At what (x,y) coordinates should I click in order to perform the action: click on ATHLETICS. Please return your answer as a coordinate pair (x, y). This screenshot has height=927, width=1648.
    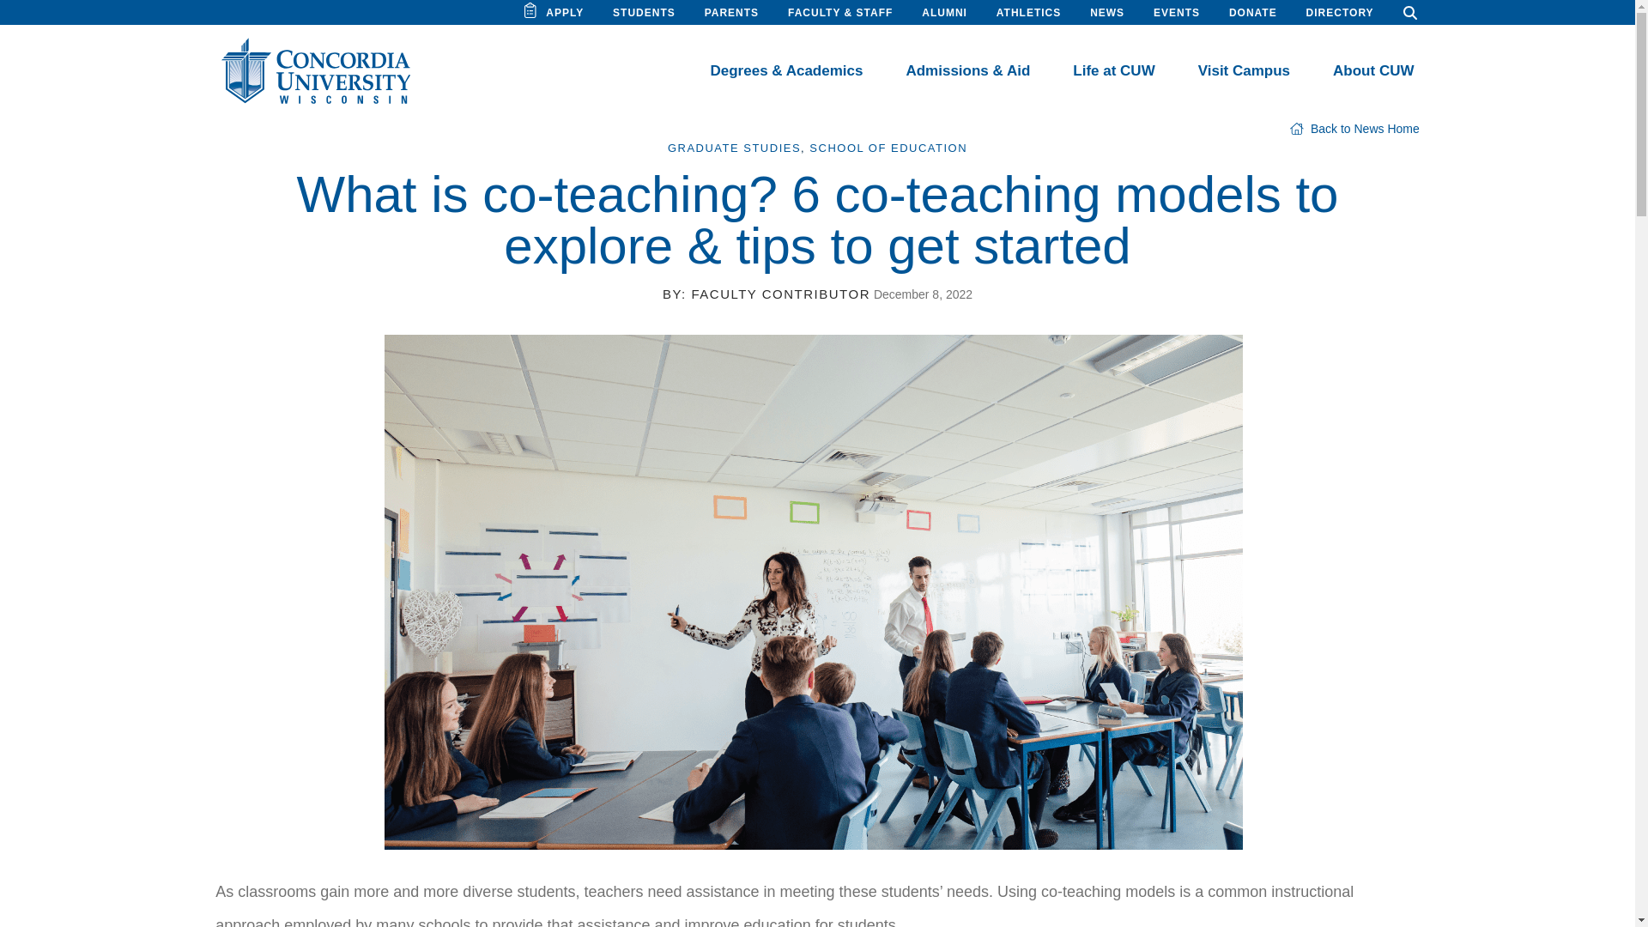
    Looking at the image, I should click on (1028, 13).